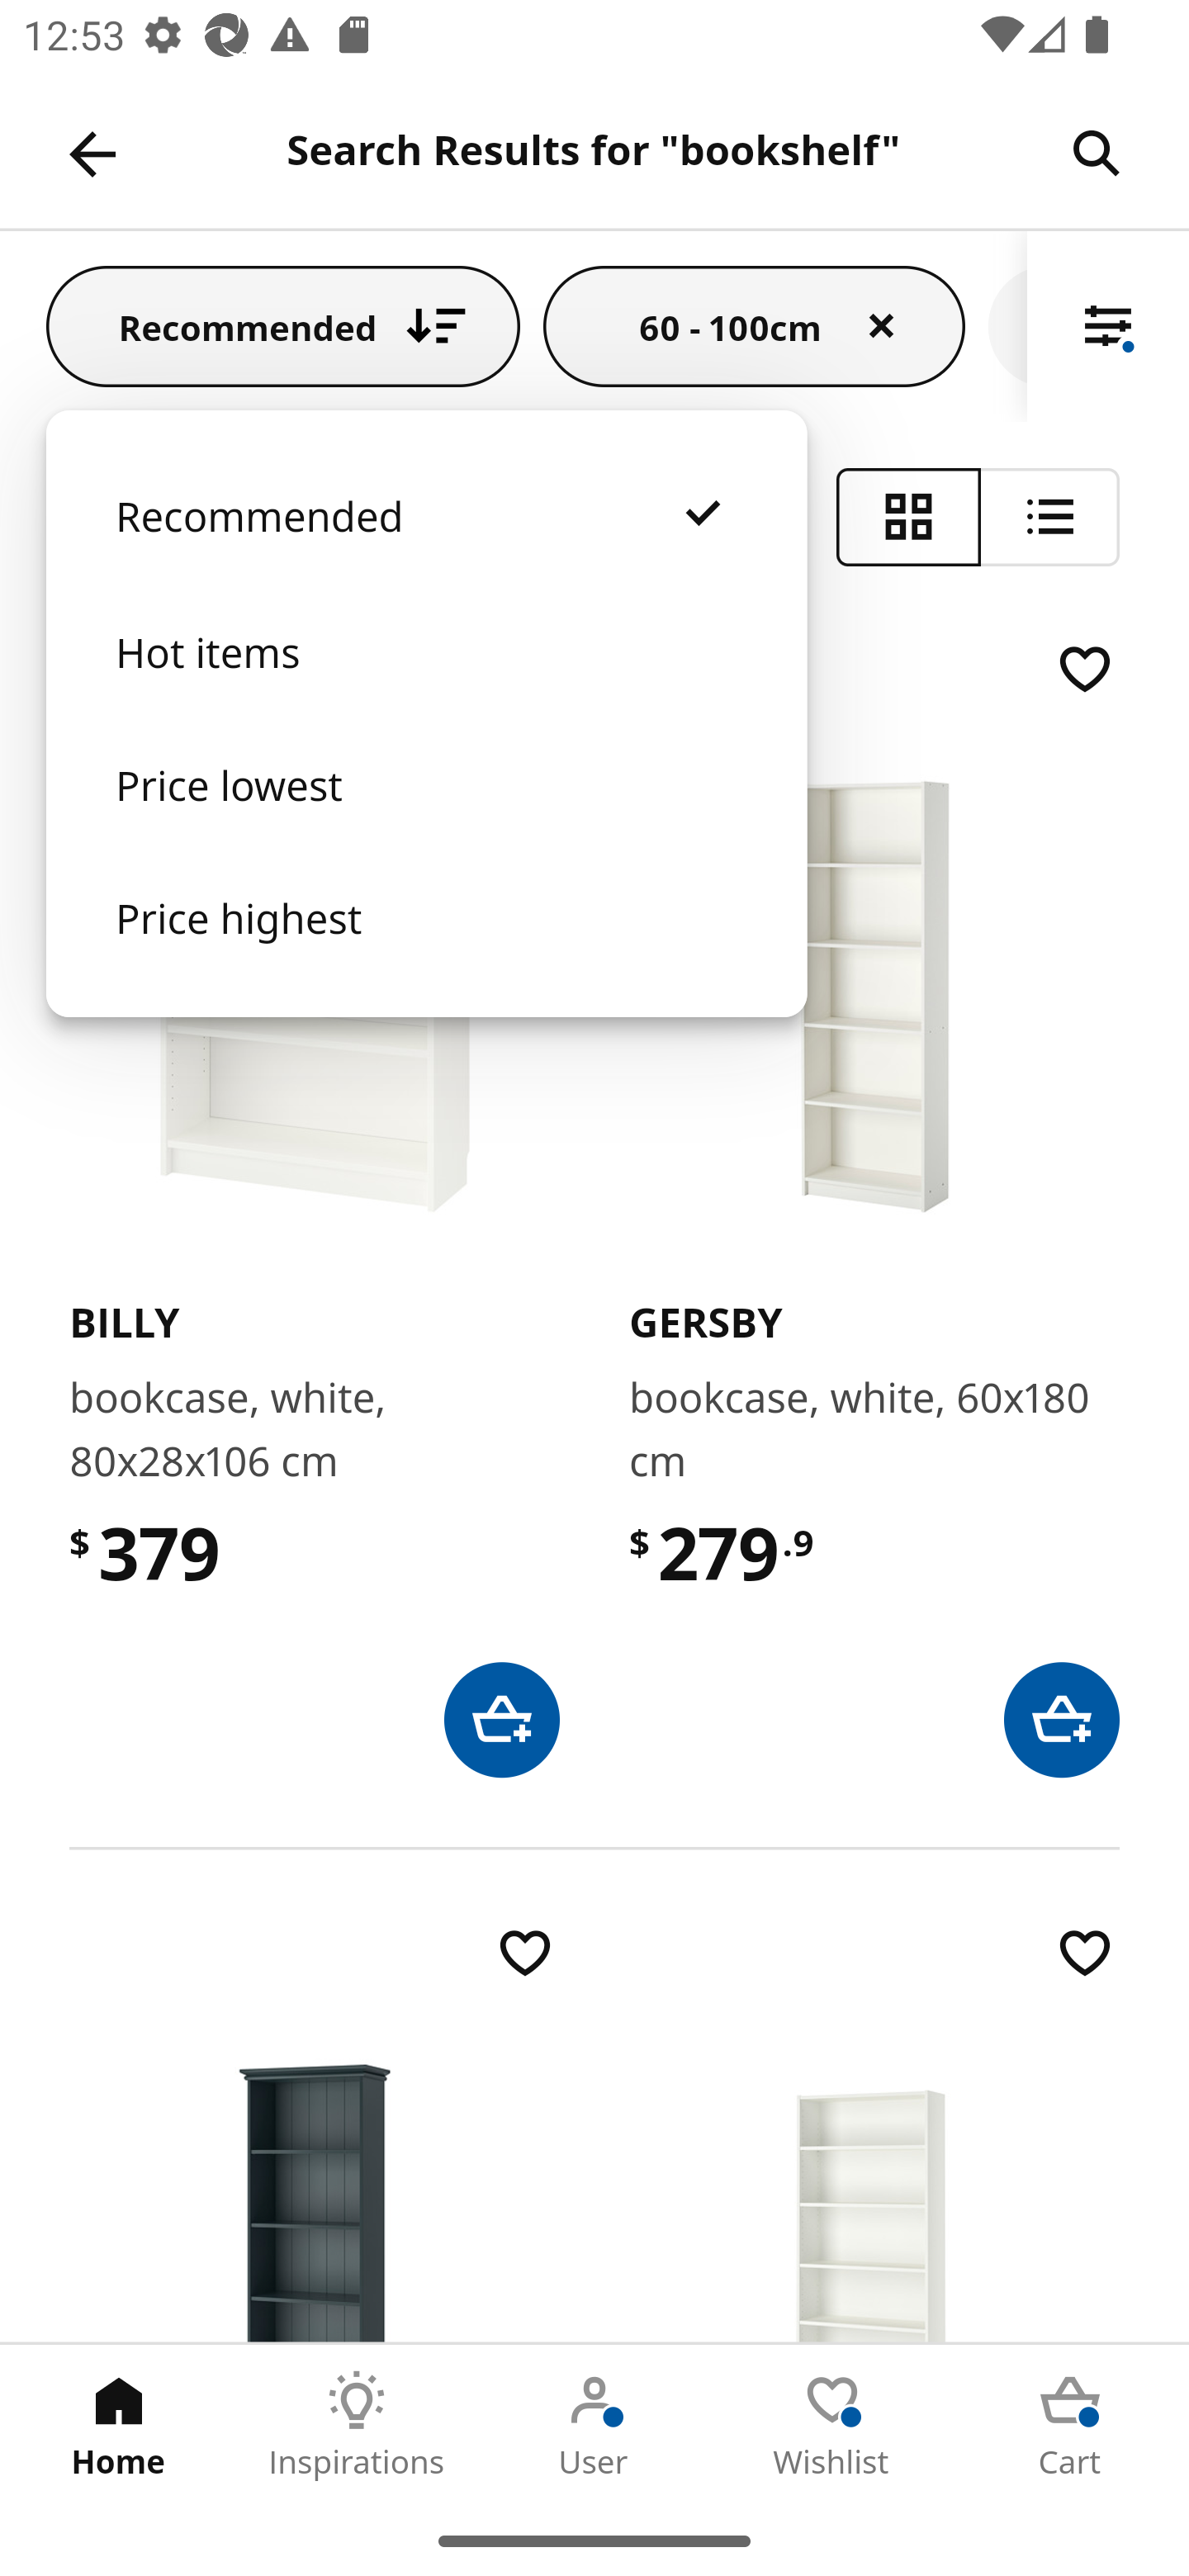  What do you see at coordinates (357, 2425) in the screenshot?
I see `Inspirations
Tab 2 of 5` at bounding box center [357, 2425].